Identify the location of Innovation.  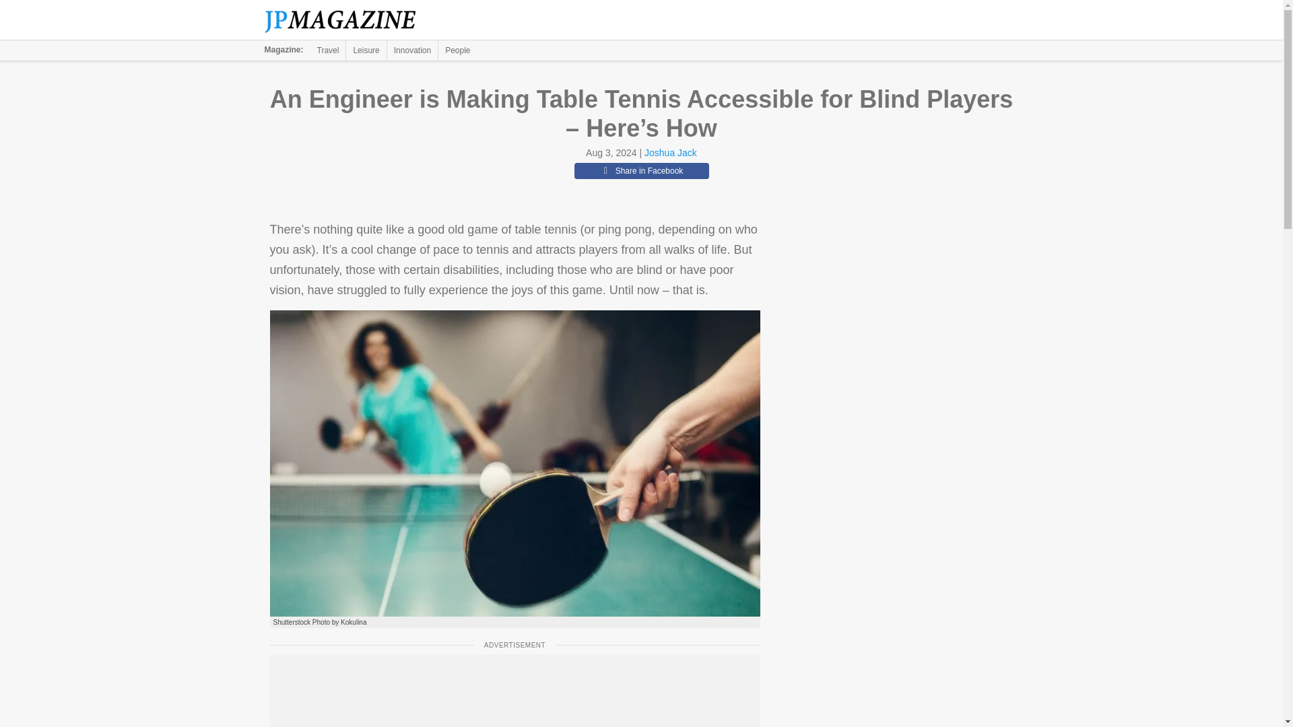
(412, 50).